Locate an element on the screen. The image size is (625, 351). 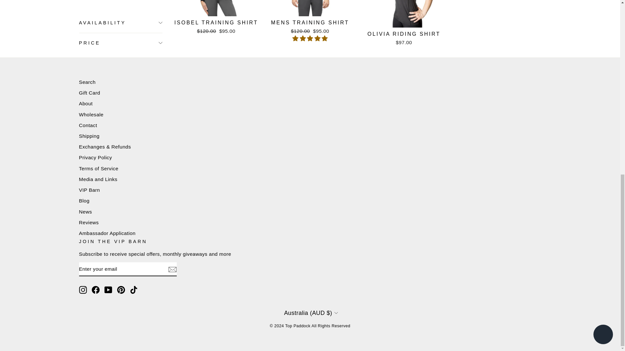
Top Paddock on TikTok is located at coordinates (133, 290).